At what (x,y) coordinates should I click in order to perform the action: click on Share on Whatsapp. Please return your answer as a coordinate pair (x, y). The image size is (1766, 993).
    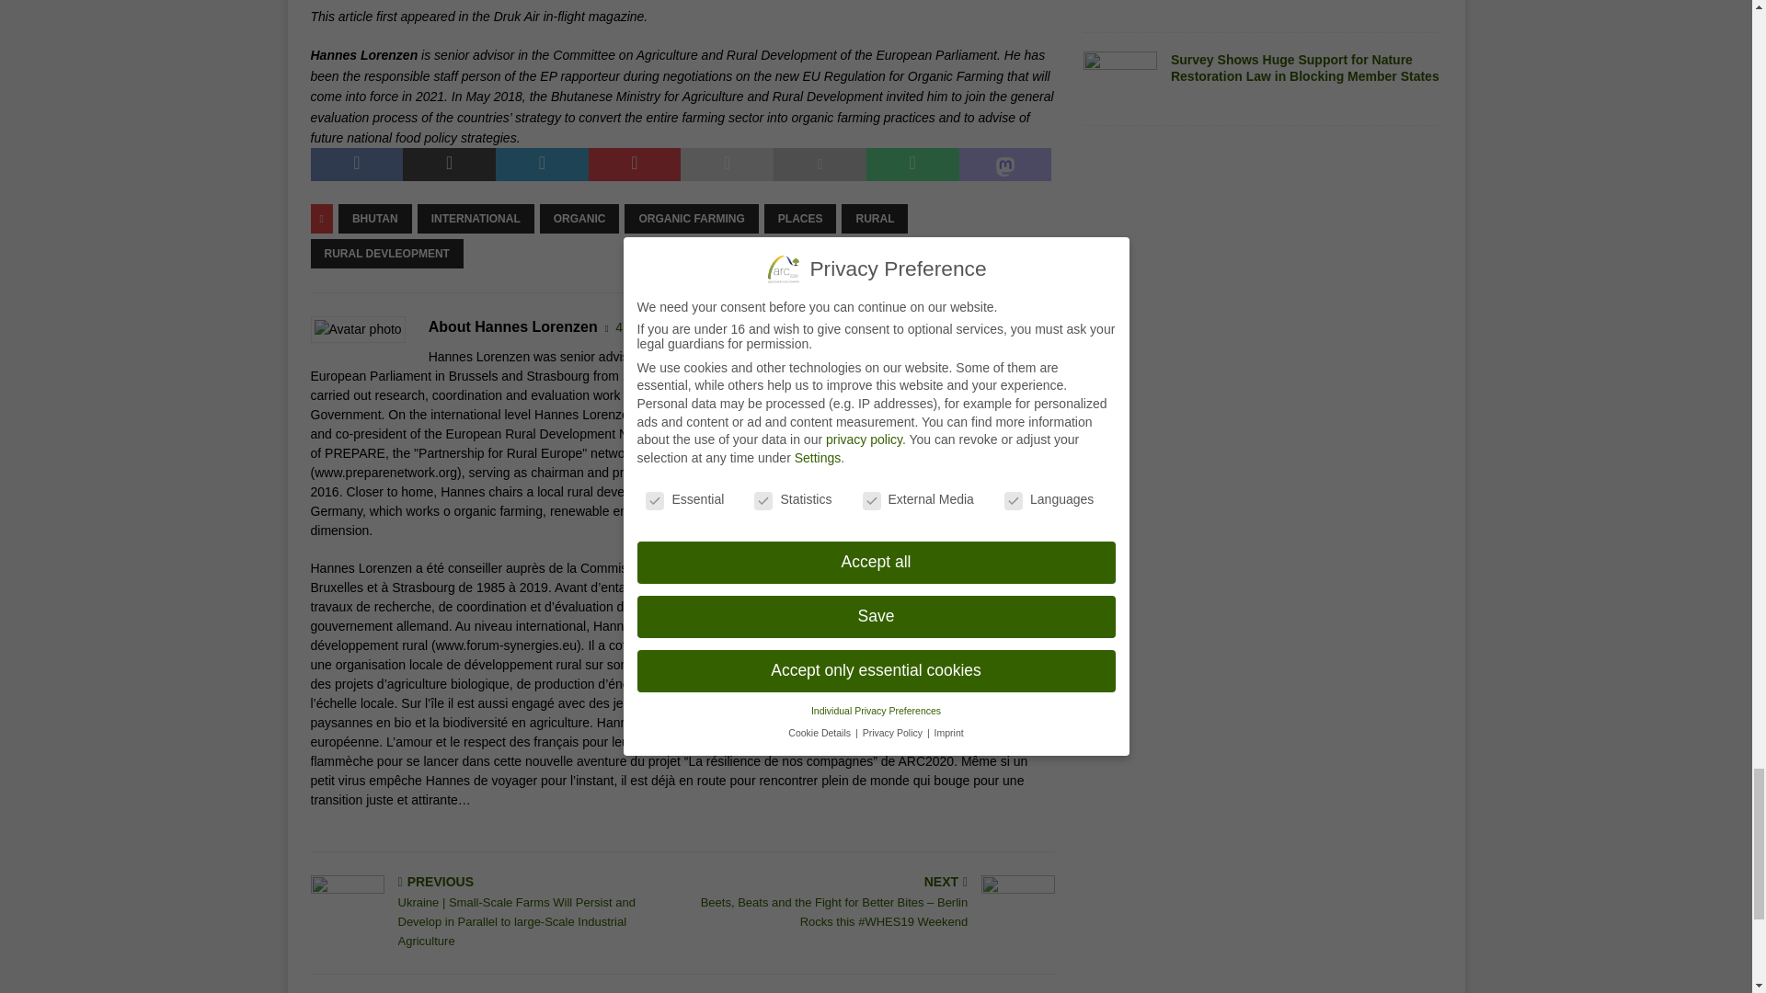
    Looking at the image, I should click on (912, 164).